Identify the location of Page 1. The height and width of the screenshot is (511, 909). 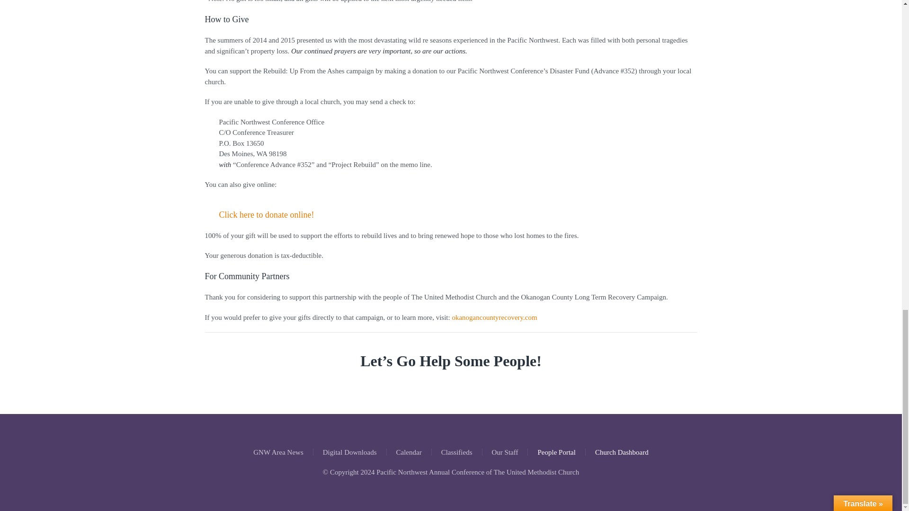
(451, 45).